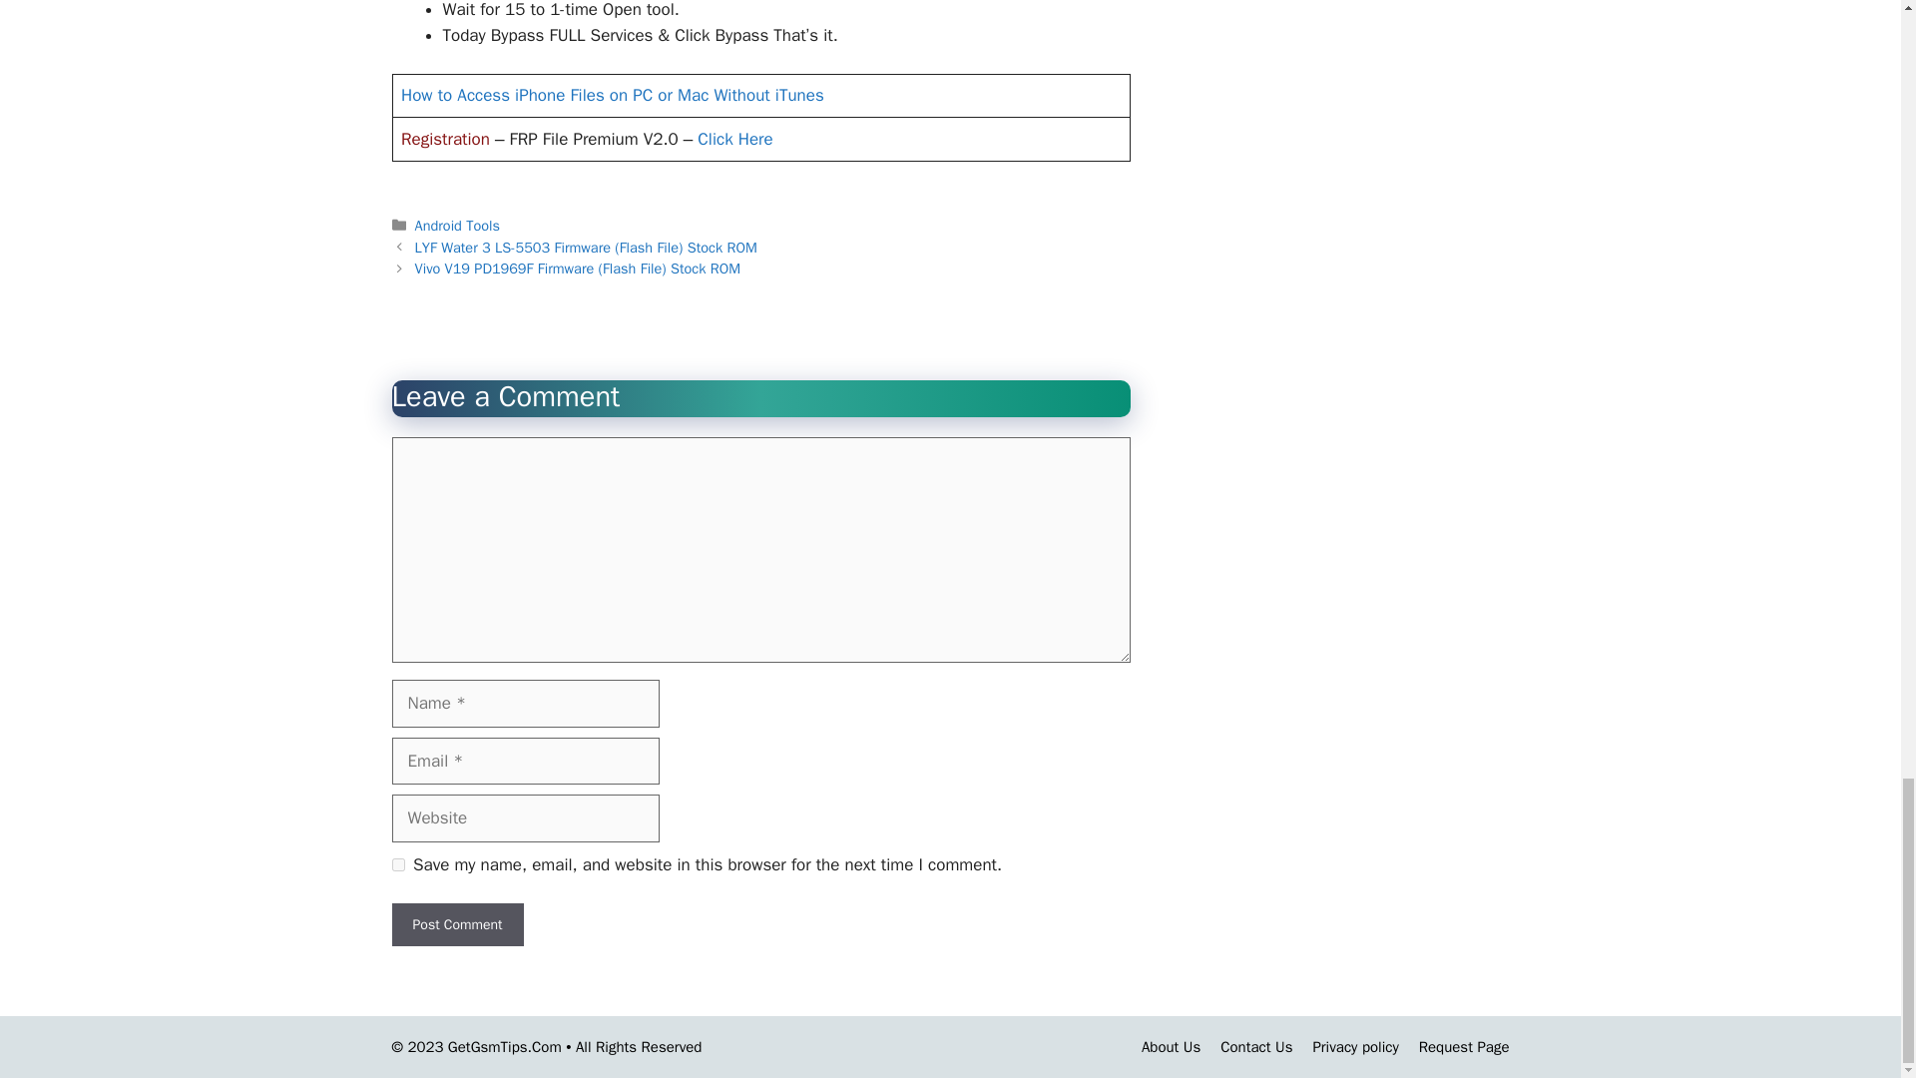 This screenshot has height=1078, width=1916. Describe the element at coordinates (612, 95) in the screenshot. I see `How to Access iPhone Files on PC or Mac Without iTunes` at that location.